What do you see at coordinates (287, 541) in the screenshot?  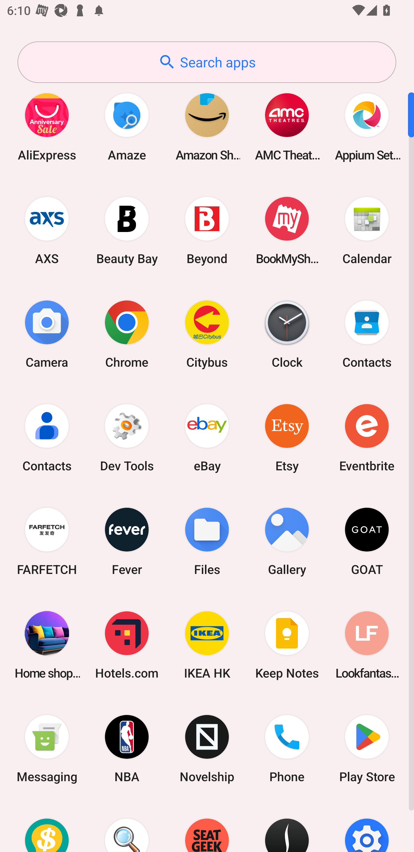 I see `Gallery` at bounding box center [287, 541].